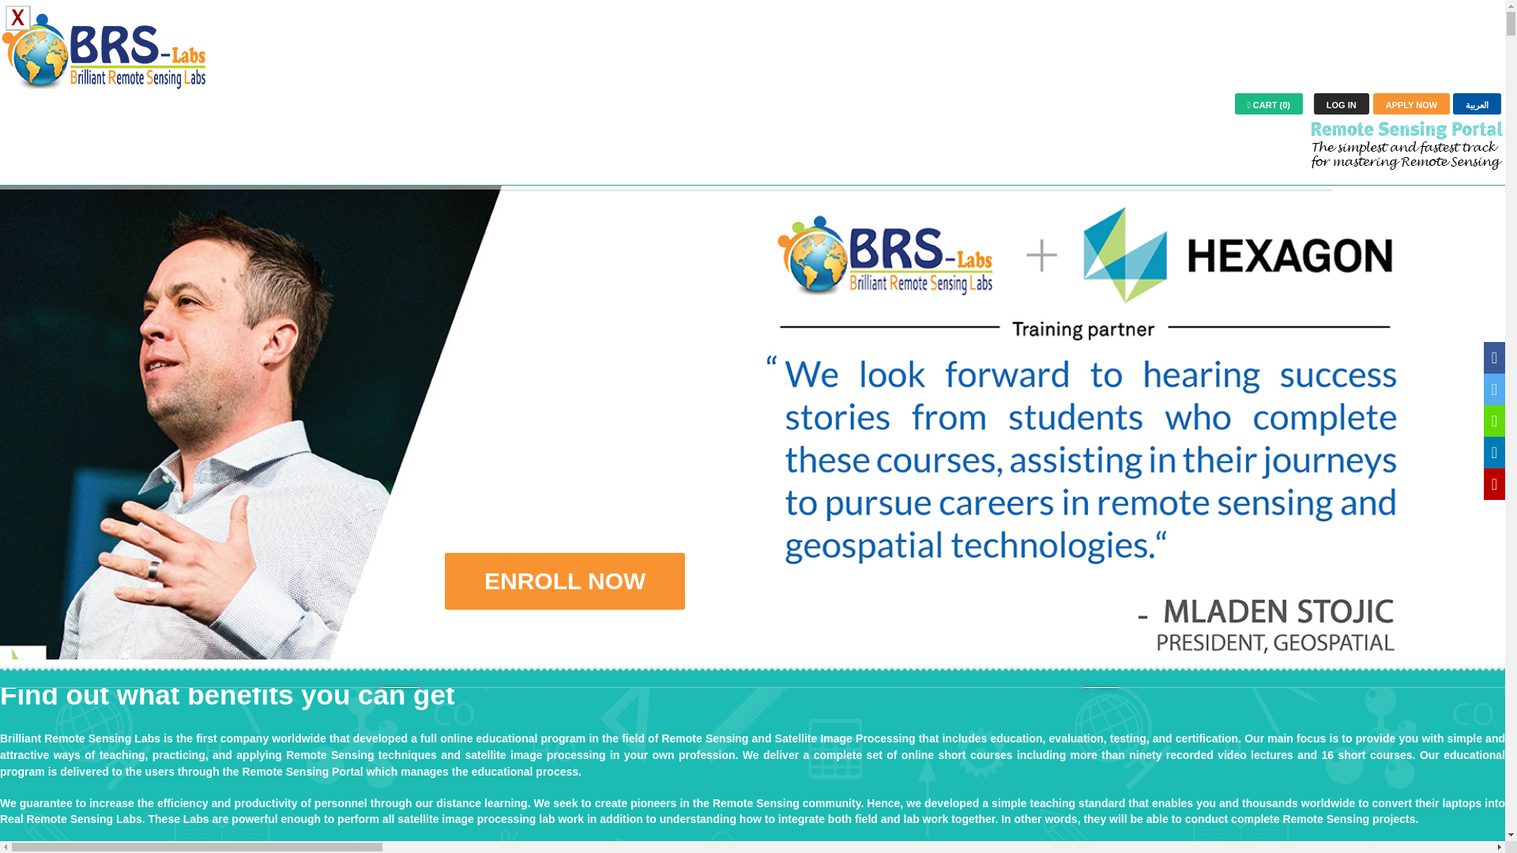 The height and width of the screenshot is (853, 1517). Describe the element at coordinates (378, 205) in the screenshot. I see `PRICING` at that location.